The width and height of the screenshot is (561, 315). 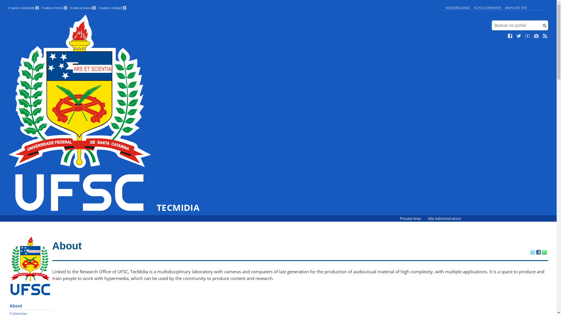 I want to click on About, so click(x=67, y=246).